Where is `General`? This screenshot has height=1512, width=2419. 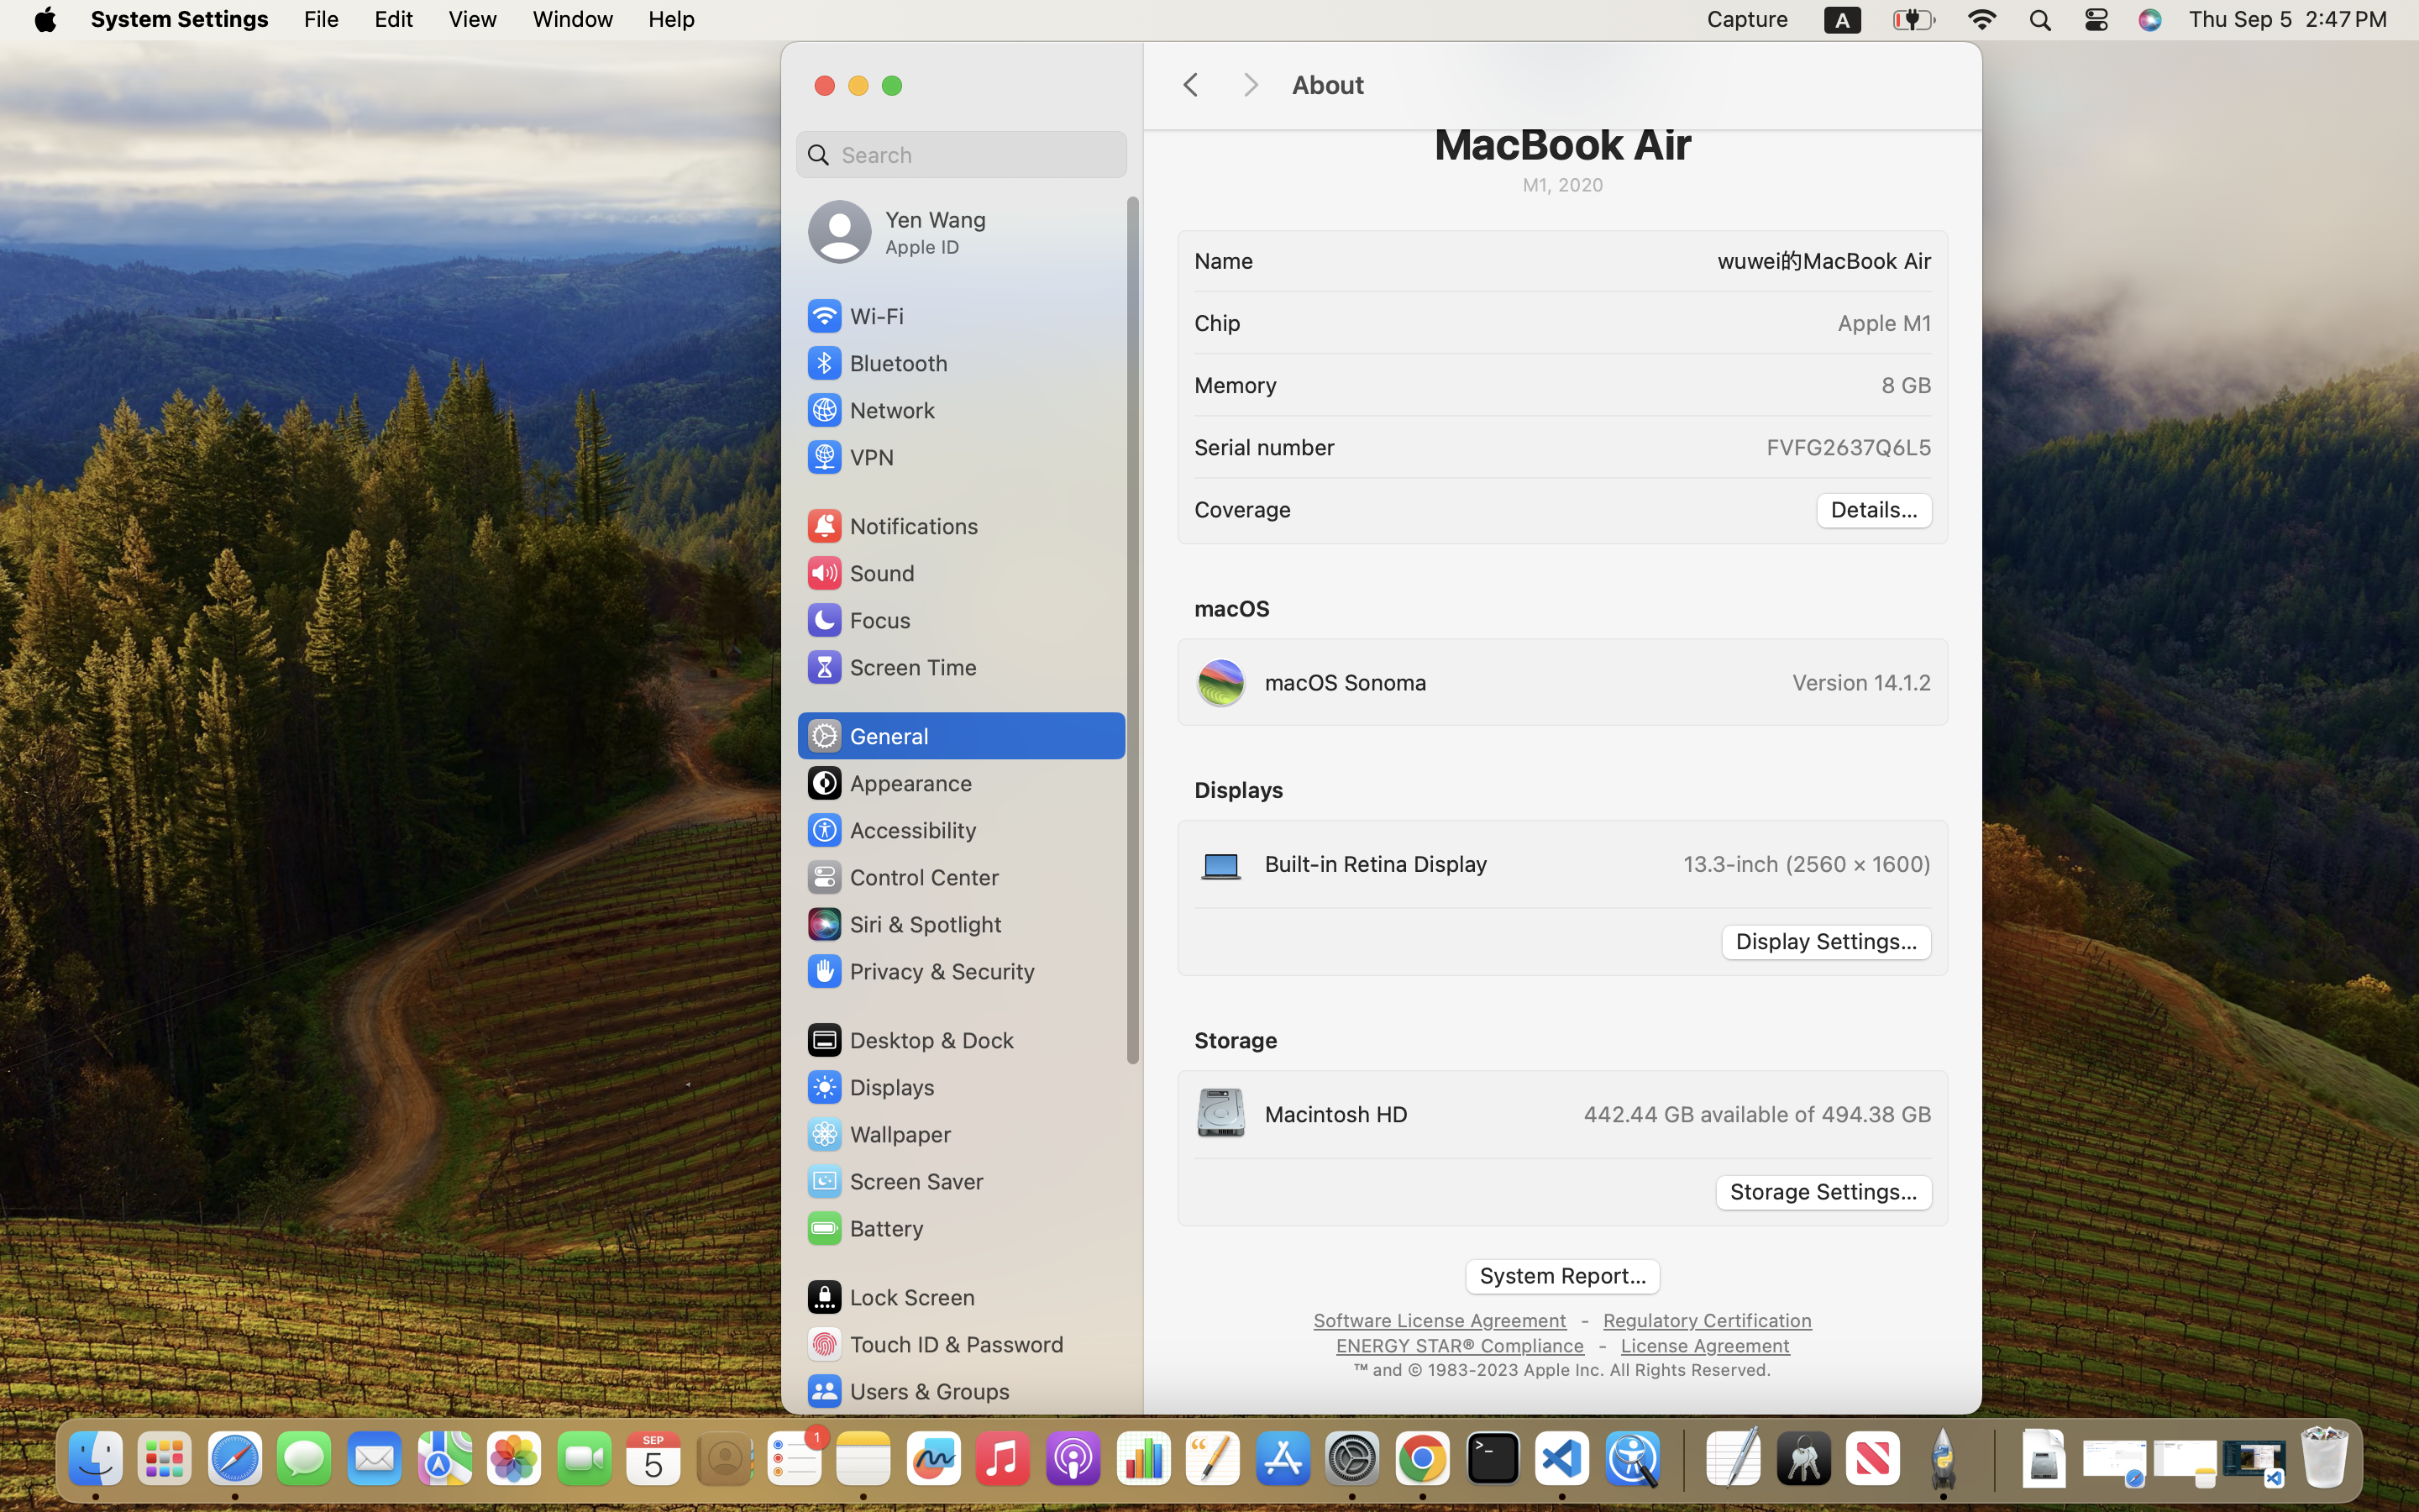 General is located at coordinates (867, 736).